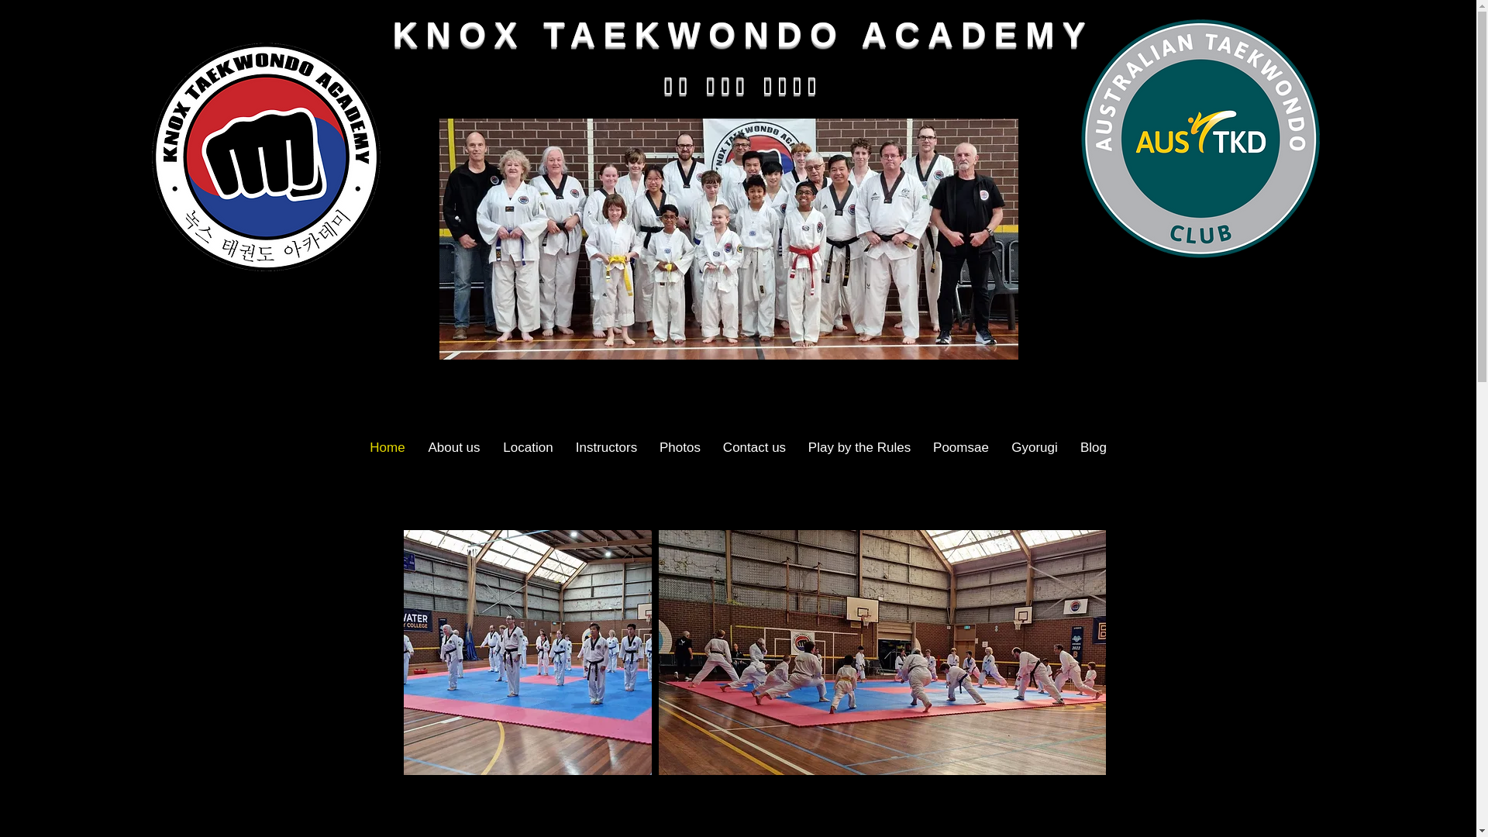 The height and width of the screenshot is (837, 1488). What do you see at coordinates (1034, 448) in the screenshot?
I see `Gyorugi` at bounding box center [1034, 448].